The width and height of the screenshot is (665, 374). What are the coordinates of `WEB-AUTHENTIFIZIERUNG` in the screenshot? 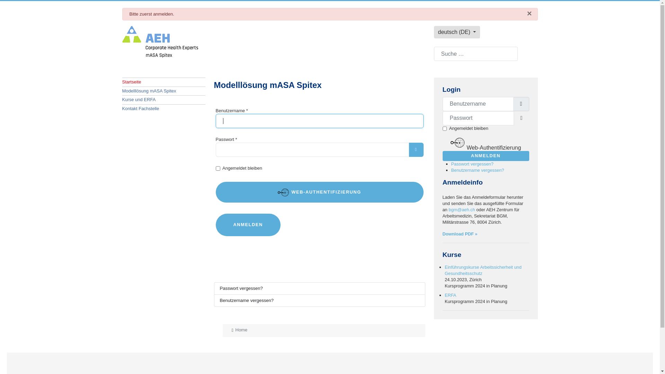 It's located at (319, 192).